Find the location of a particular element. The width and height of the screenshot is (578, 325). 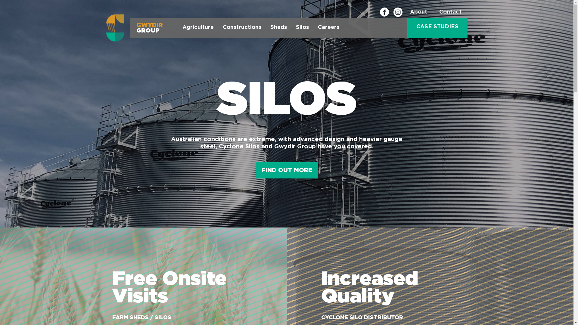

See us on Instagram is located at coordinates (398, 12).